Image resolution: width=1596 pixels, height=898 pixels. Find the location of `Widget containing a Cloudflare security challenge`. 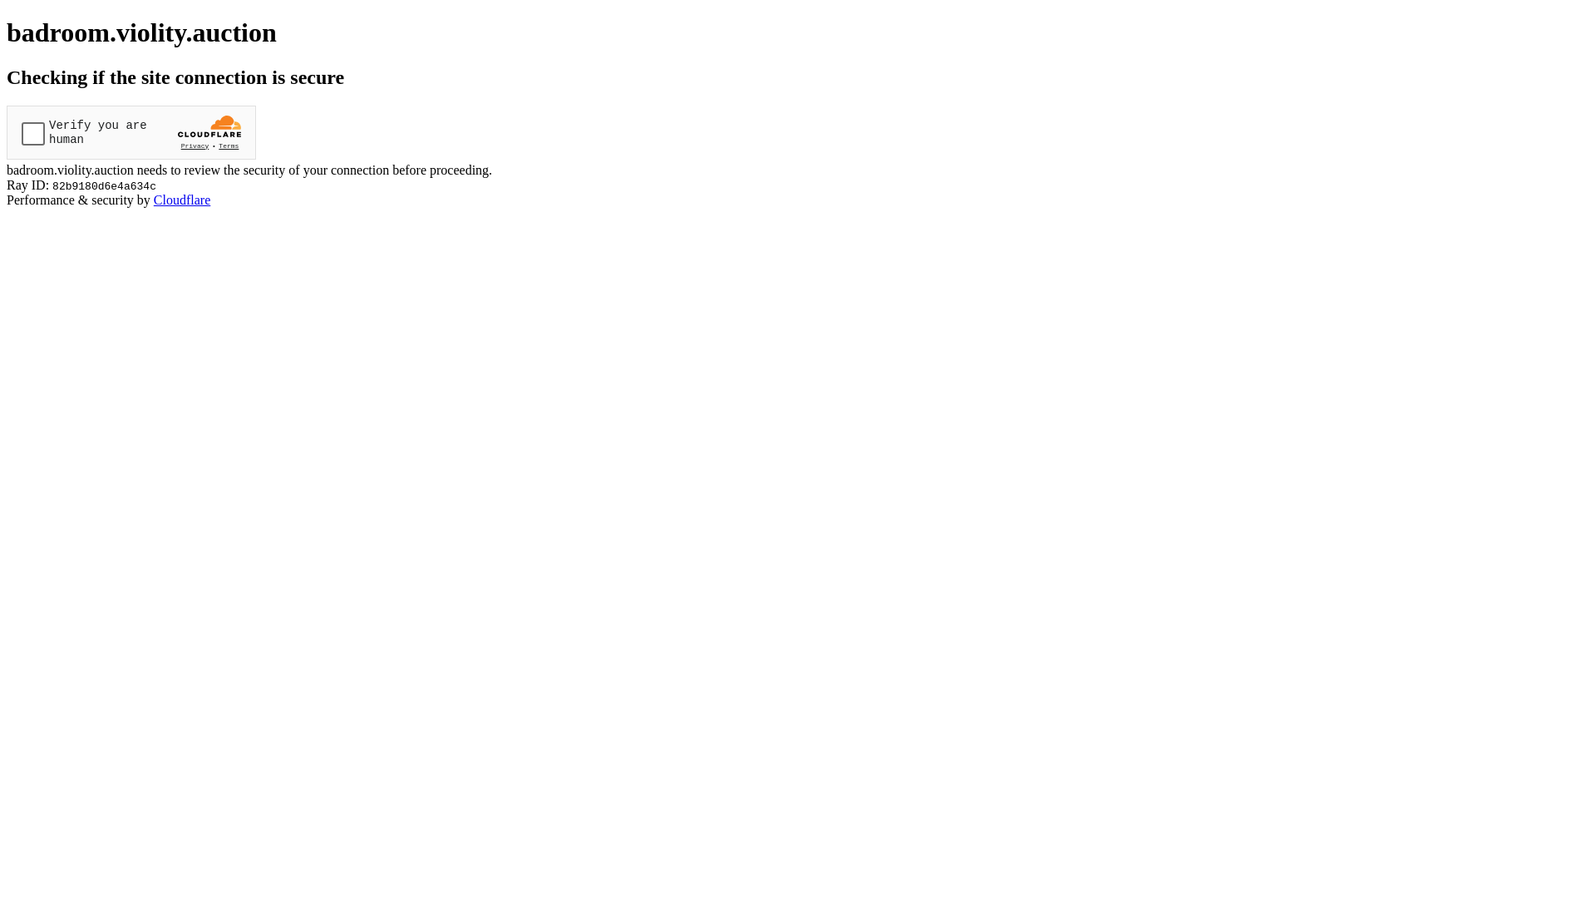

Widget containing a Cloudflare security challenge is located at coordinates (131, 133).